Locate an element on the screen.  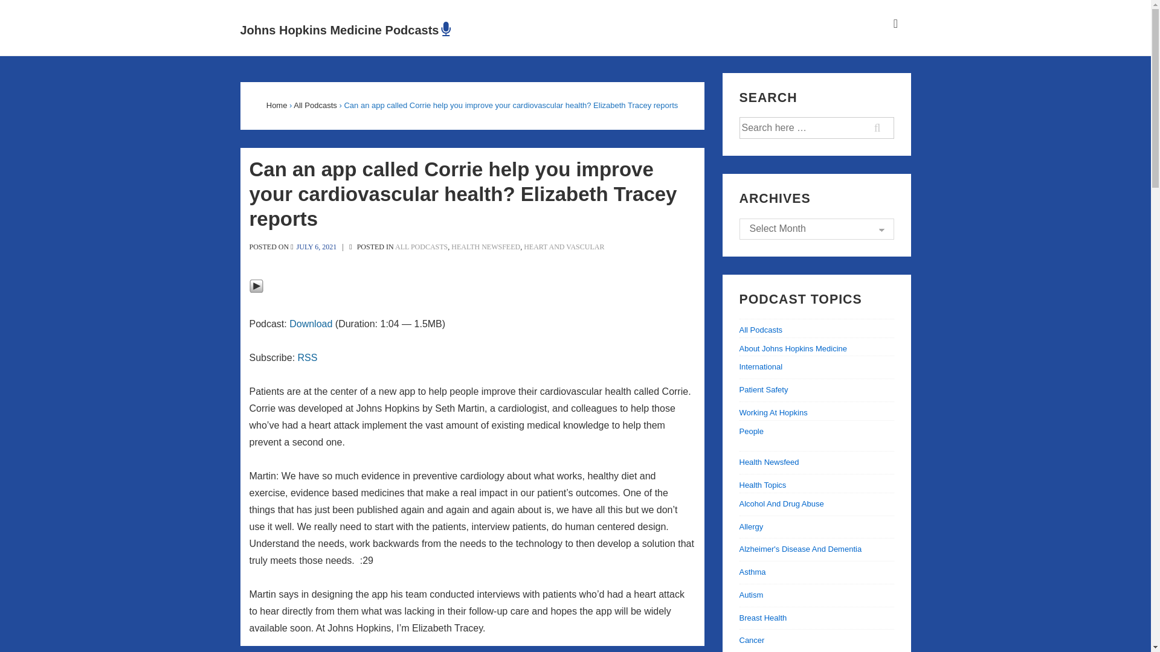
JULY 6, 2021 is located at coordinates (317, 246).